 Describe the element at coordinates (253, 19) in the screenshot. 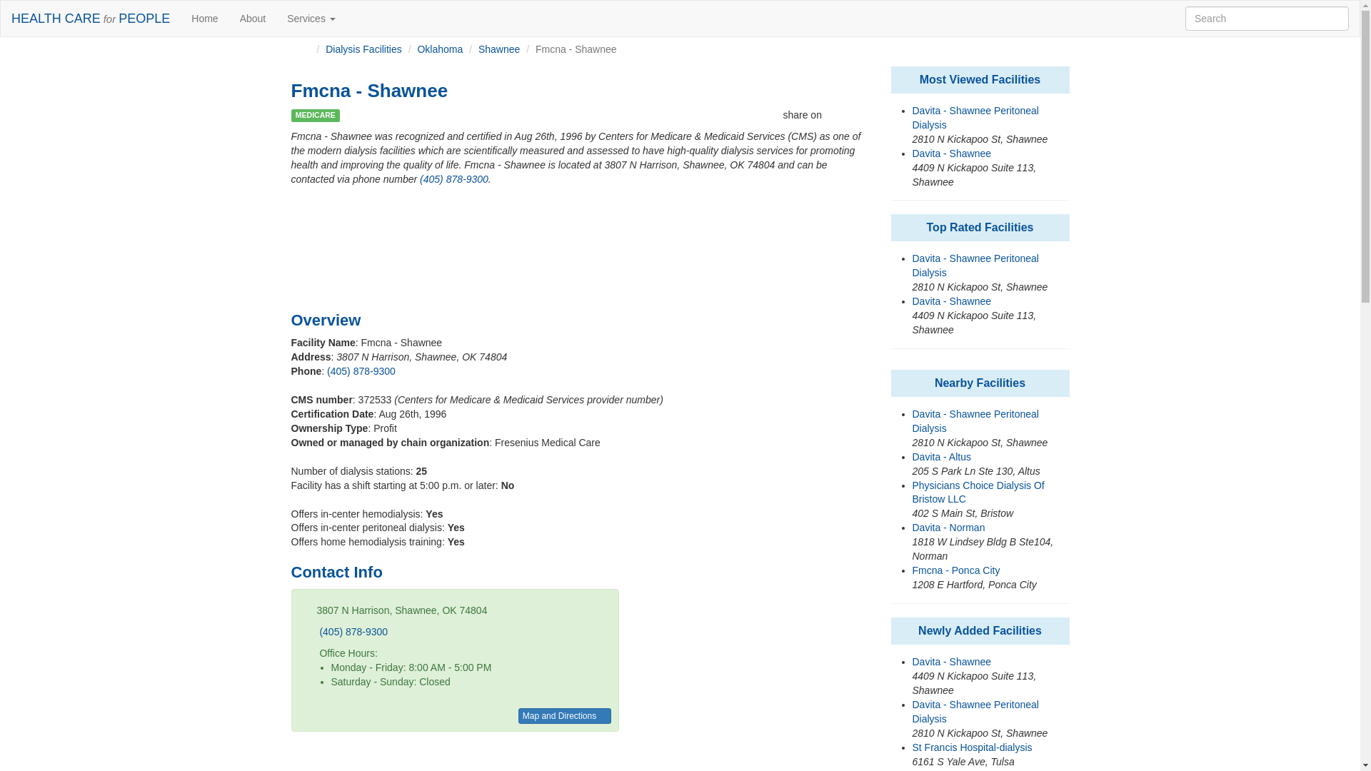

I see `About` at that location.